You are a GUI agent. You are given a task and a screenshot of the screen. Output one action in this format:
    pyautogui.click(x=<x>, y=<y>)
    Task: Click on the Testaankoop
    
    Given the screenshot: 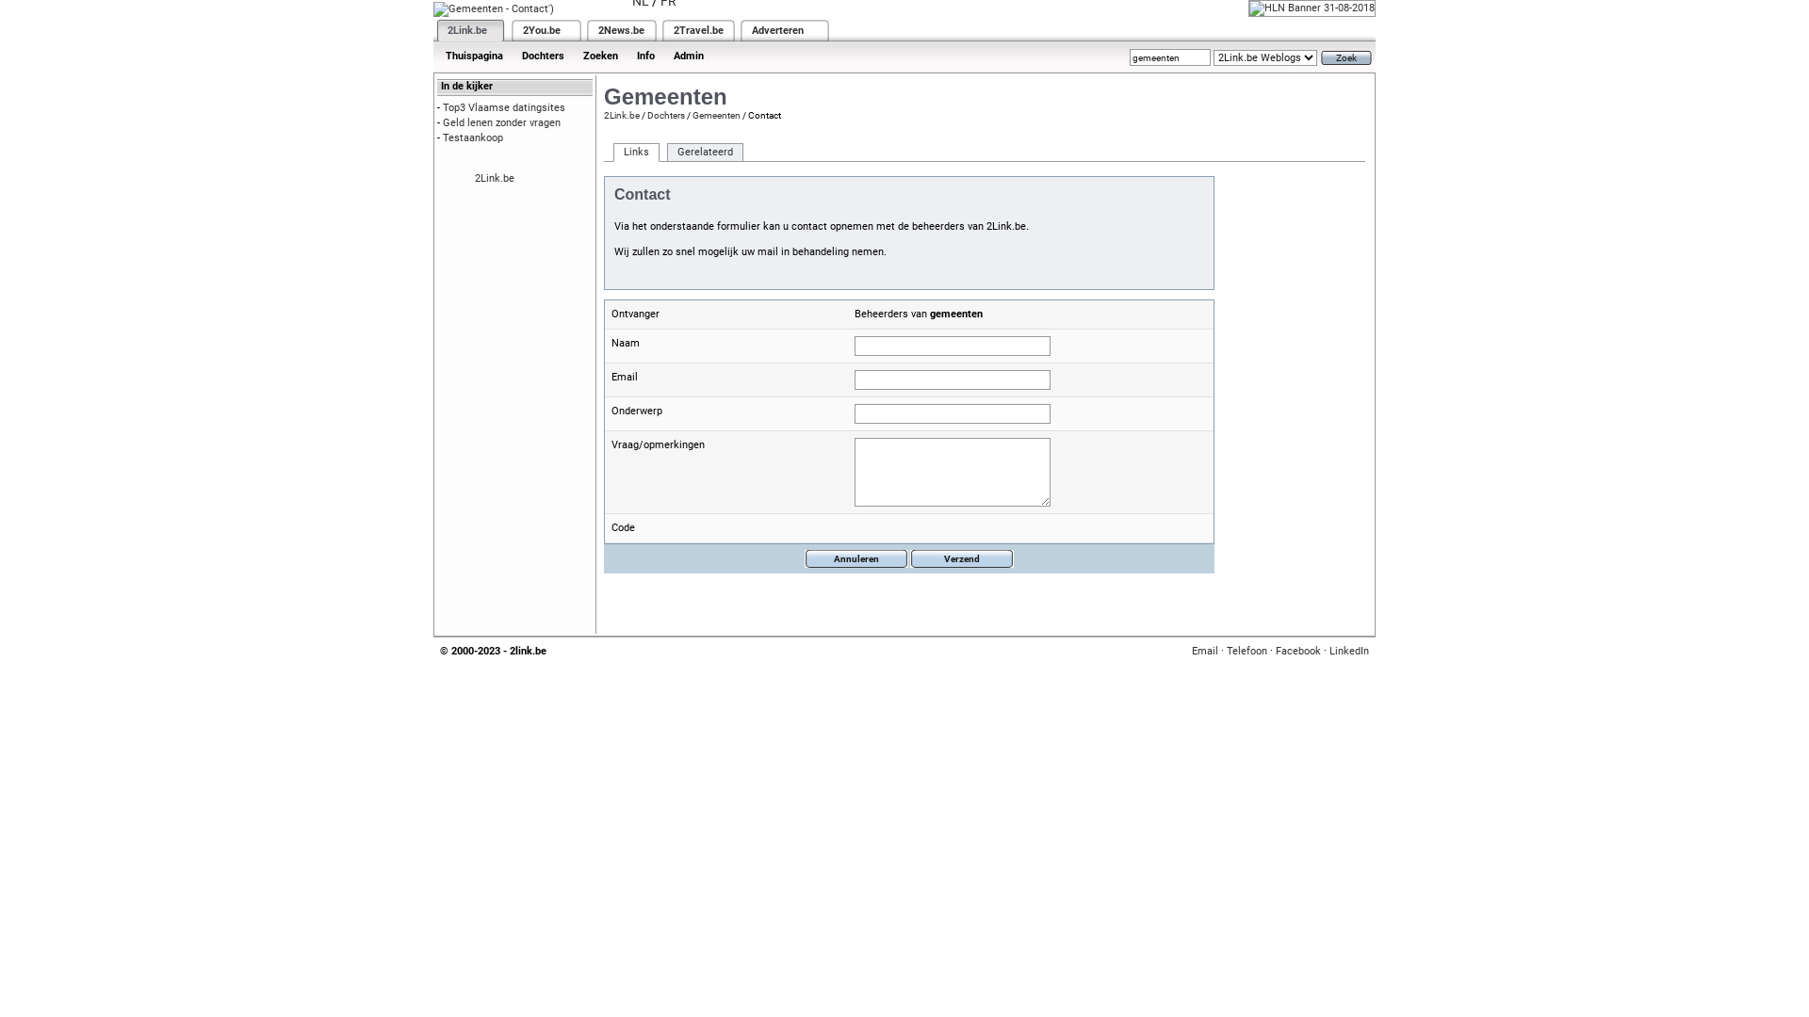 What is the action you would take?
    pyautogui.click(x=473, y=137)
    